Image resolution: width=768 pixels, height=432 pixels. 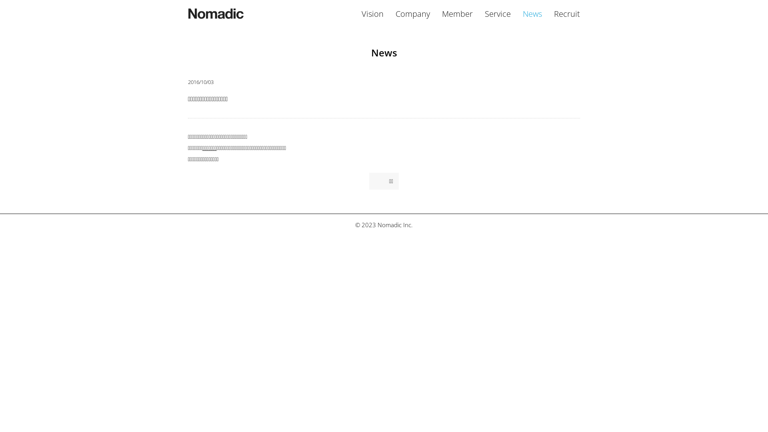 I want to click on Company, so click(x=413, y=14).